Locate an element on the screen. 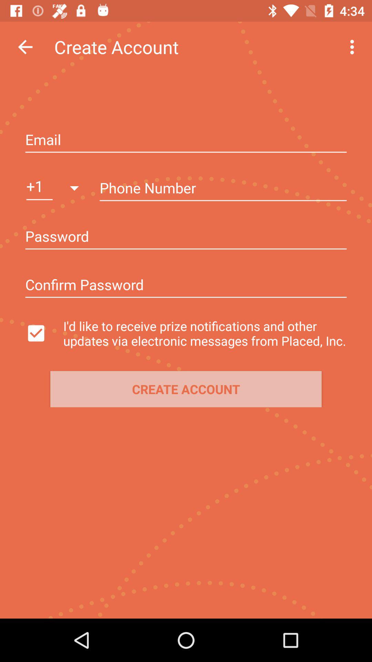  box for entering phone number is located at coordinates (223, 189).